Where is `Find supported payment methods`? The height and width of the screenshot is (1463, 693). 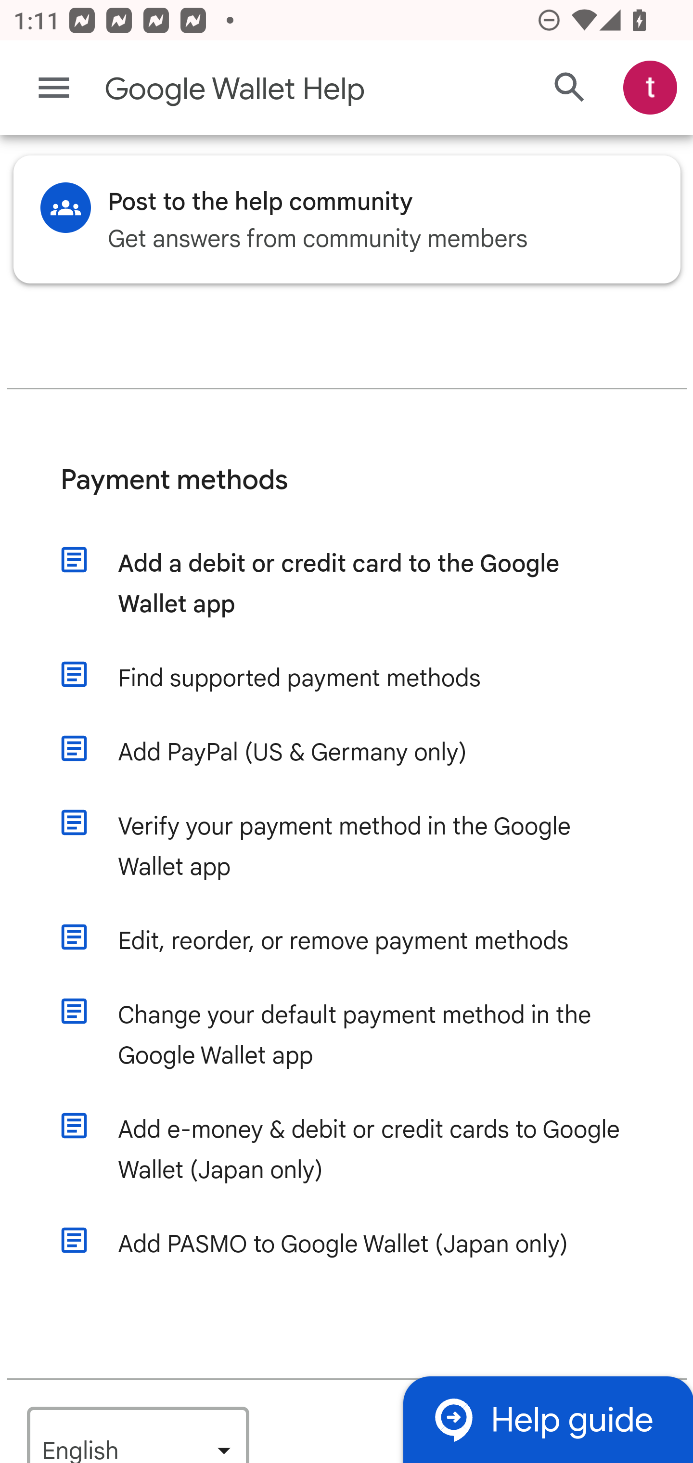
Find supported payment methods is located at coordinates (364, 679).